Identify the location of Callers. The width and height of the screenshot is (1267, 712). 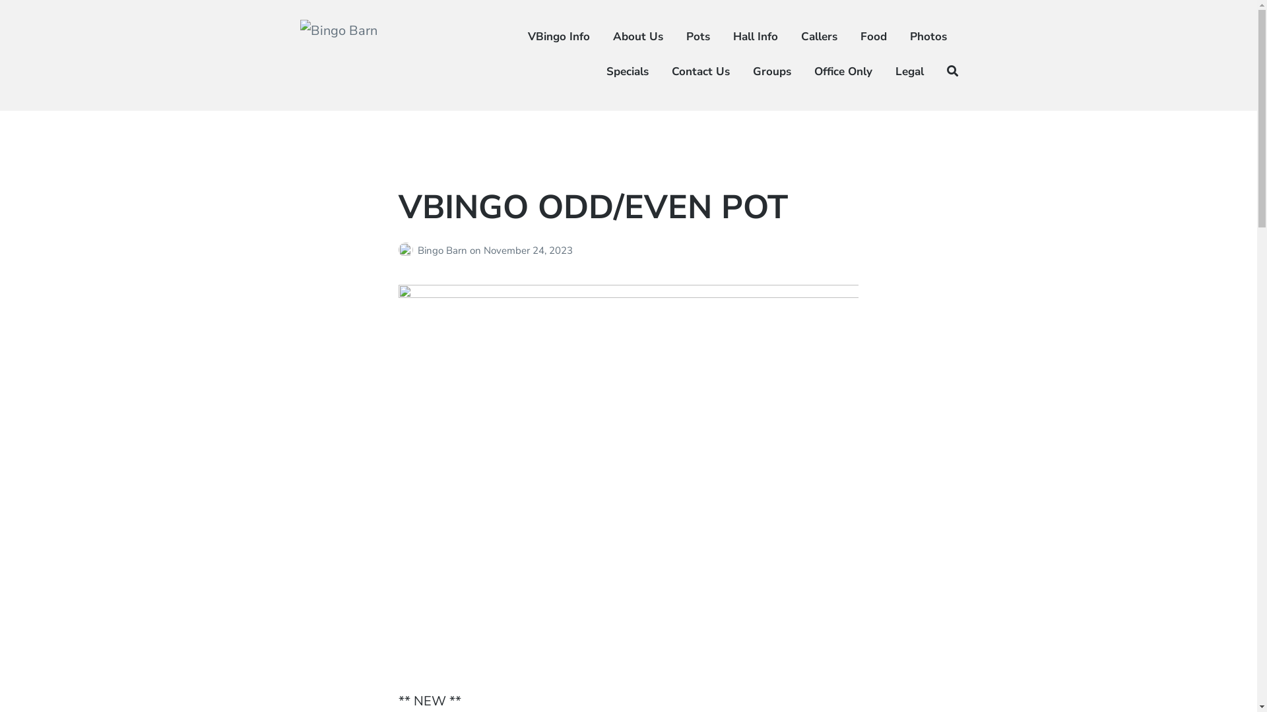
(820, 37).